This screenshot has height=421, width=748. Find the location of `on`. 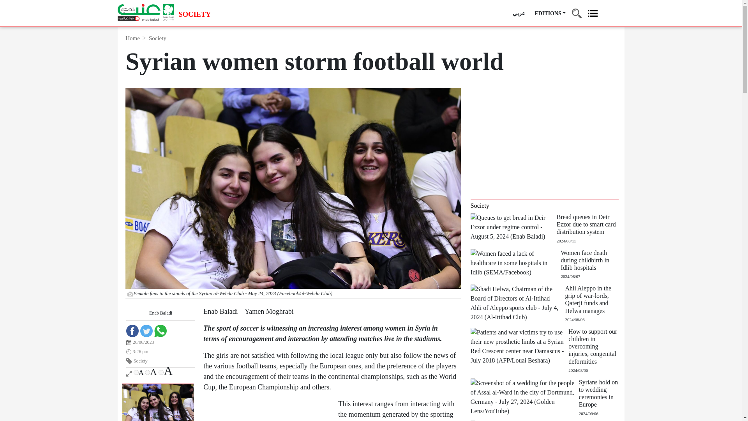

on is located at coordinates (161, 373).